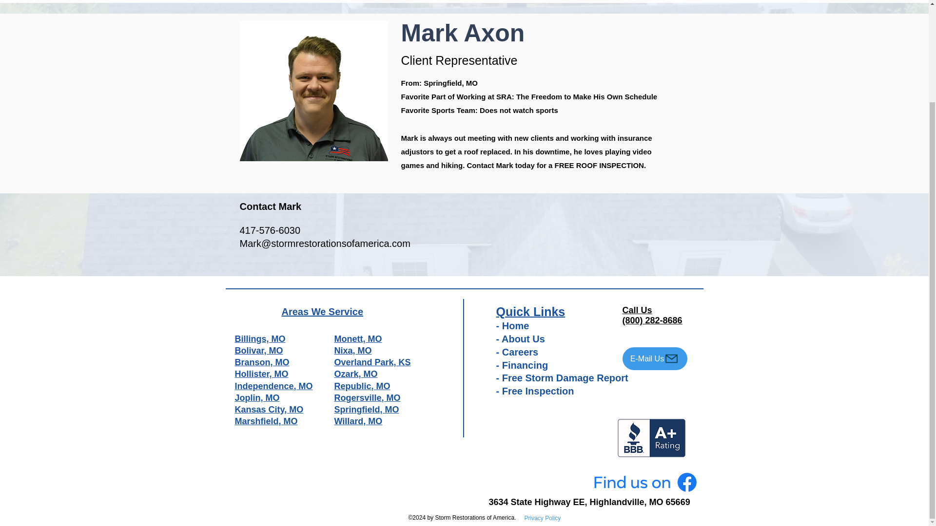 This screenshot has width=936, height=526. Describe the element at coordinates (517, 352) in the screenshot. I see `- Careers` at that location.